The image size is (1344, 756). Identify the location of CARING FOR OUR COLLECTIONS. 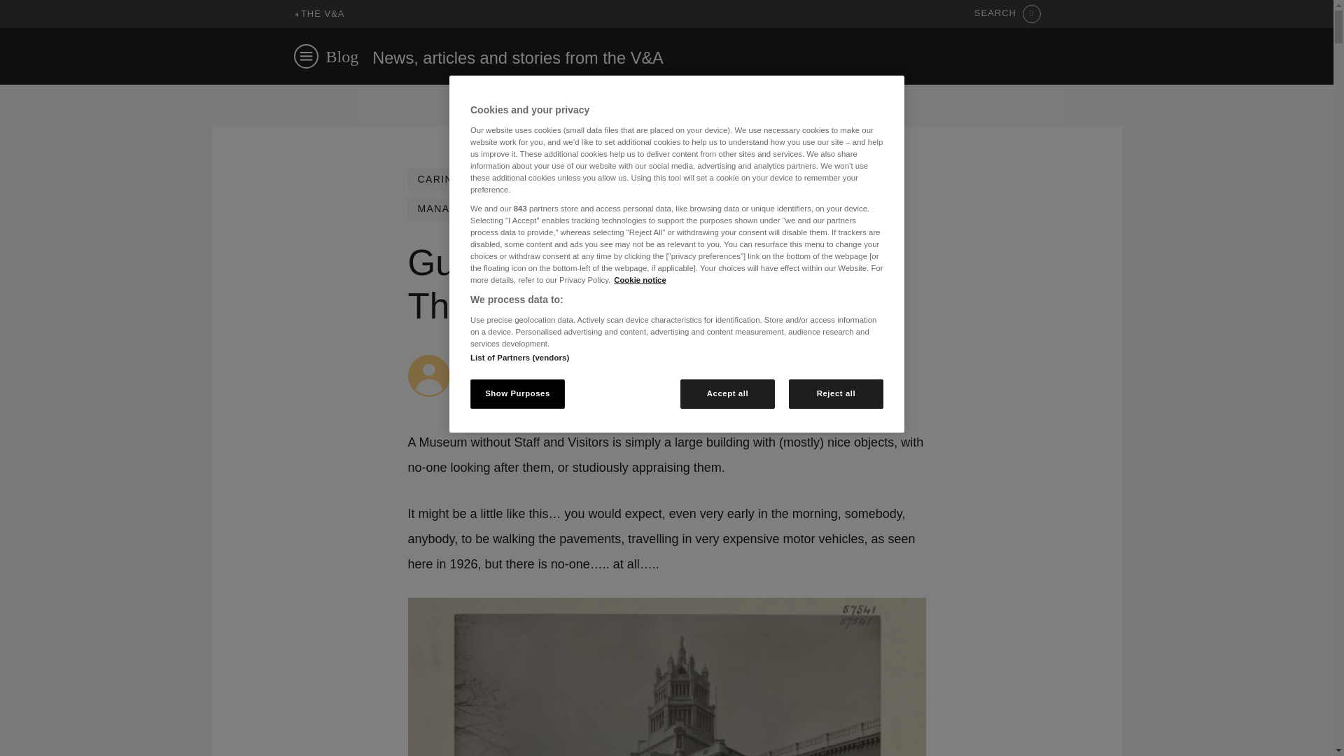
(508, 179).